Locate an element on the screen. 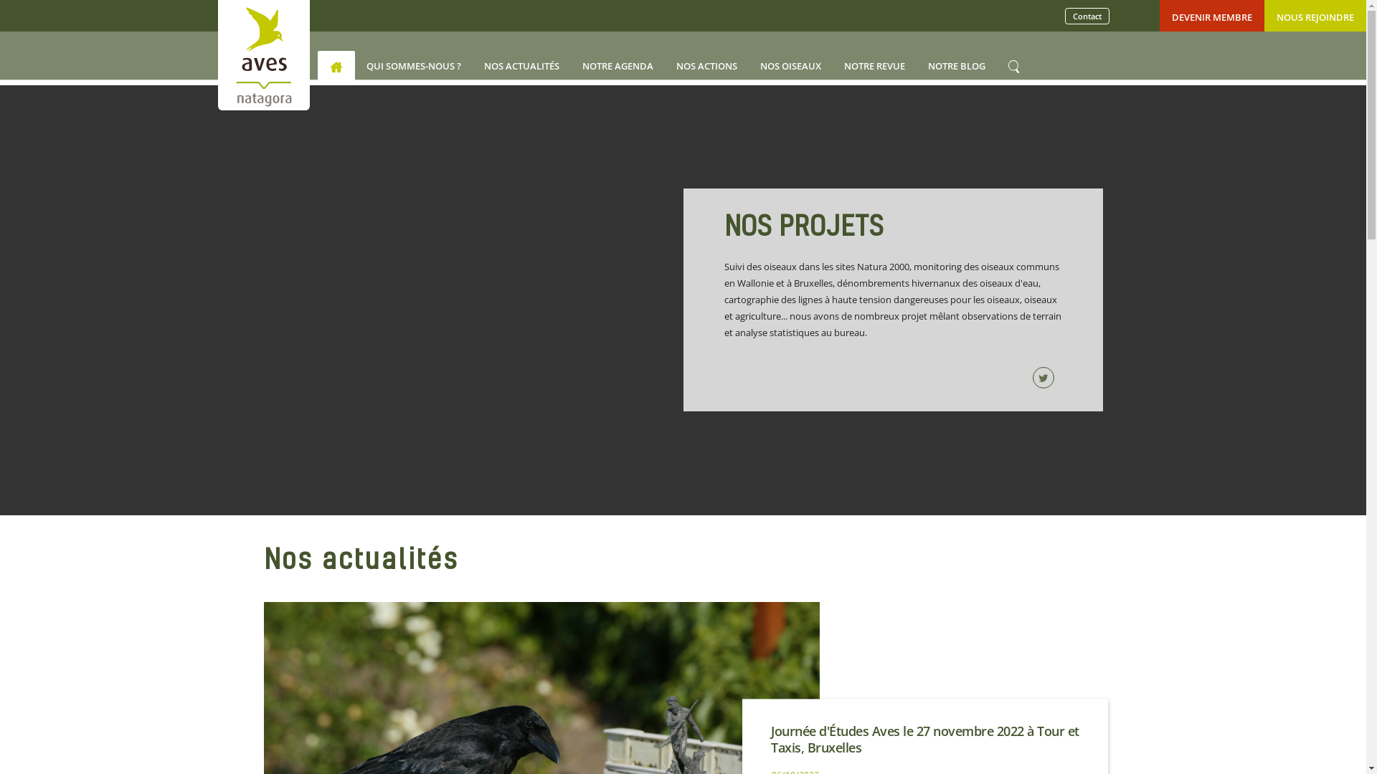  QUI SOMMES-NOUS ? is located at coordinates (414, 66).